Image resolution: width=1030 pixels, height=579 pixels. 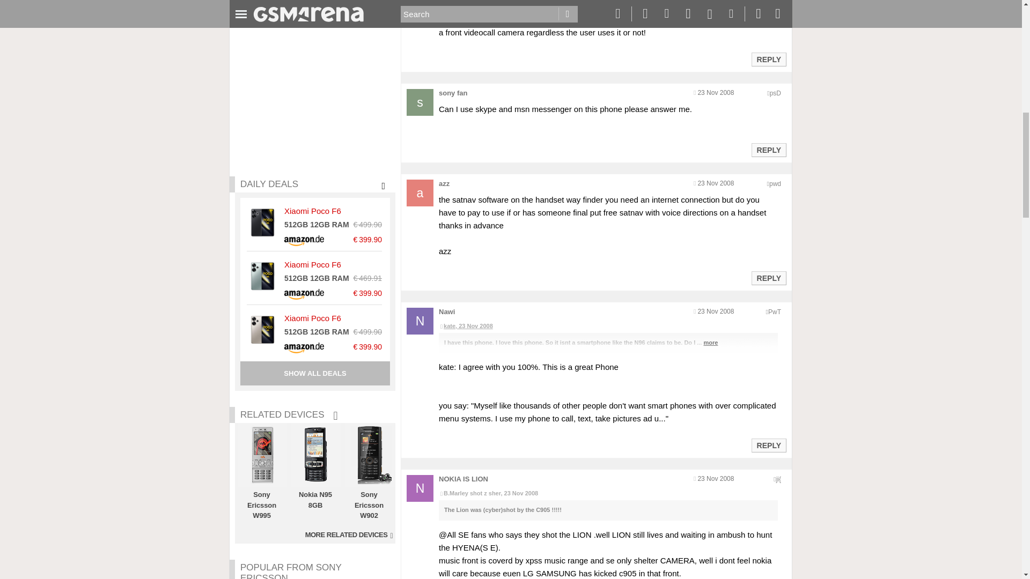 I want to click on Encoded anonymized location, so click(x=775, y=183).